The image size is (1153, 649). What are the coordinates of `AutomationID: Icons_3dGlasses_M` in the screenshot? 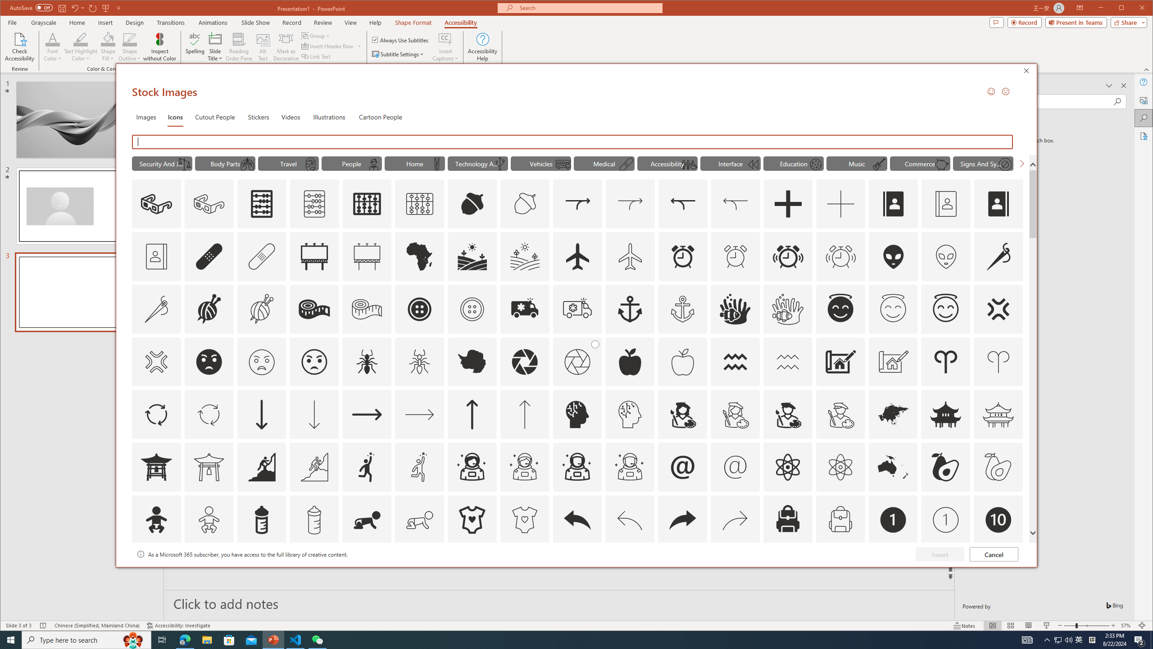 It's located at (209, 204).